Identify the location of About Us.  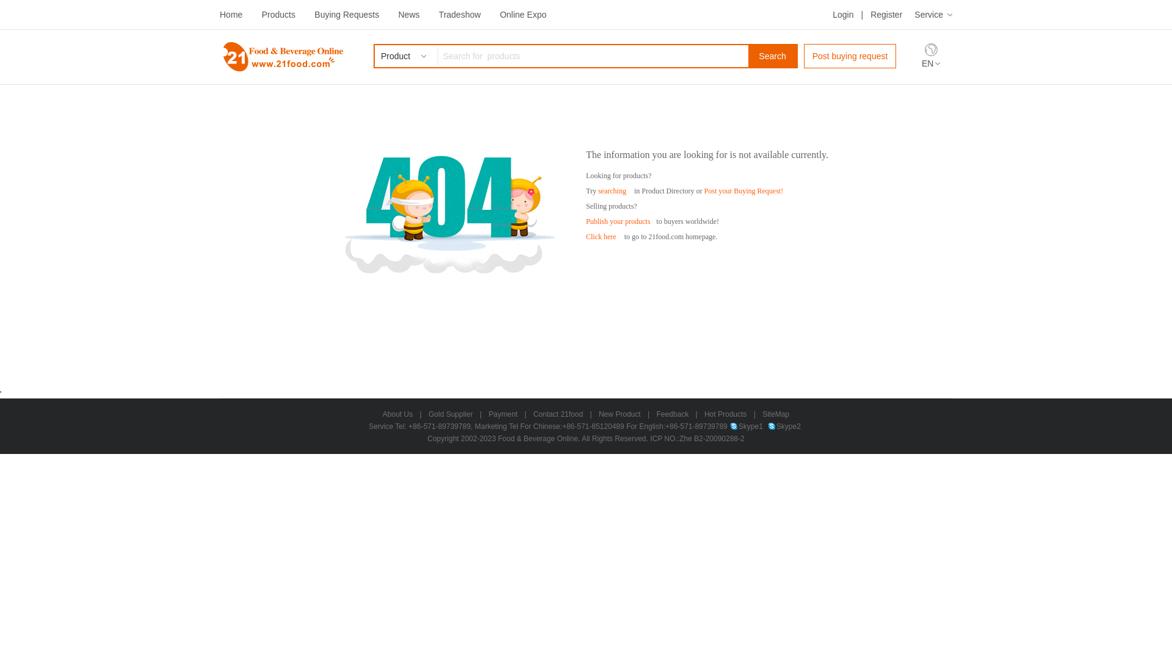
(398, 414).